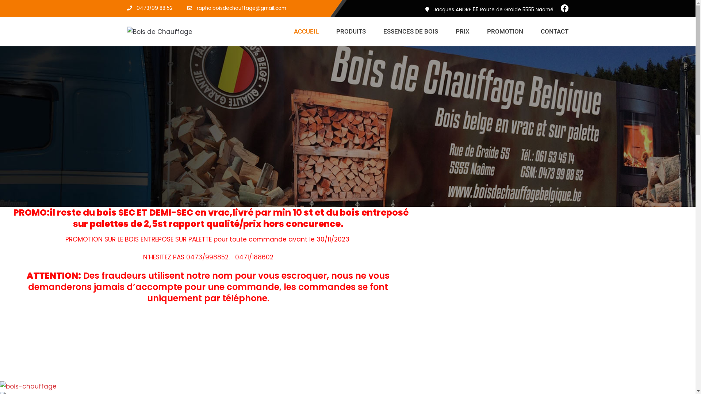  Describe the element at coordinates (160, 32) in the screenshot. I see `Bois de Chauffage Belgique Jacques ANDRE` at that location.